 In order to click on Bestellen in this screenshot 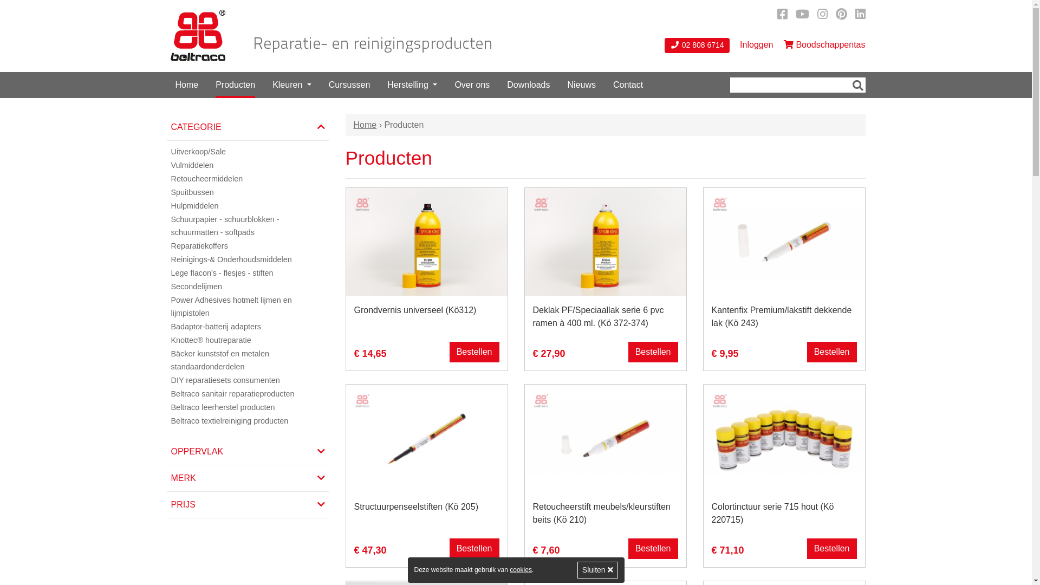, I will do `click(653, 352)`.